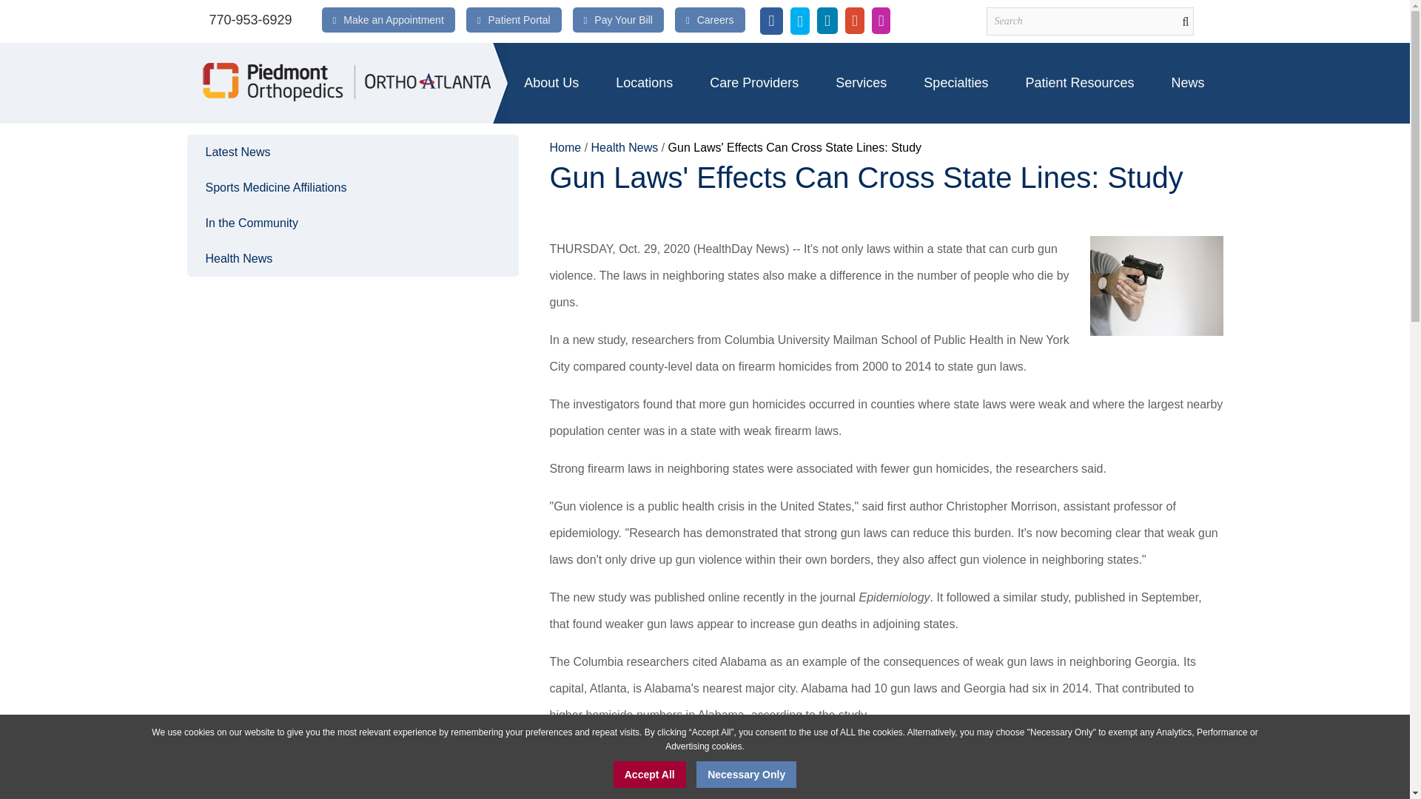 The height and width of the screenshot is (799, 1421). I want to click on Pay Your Bill, so click(623, 19).